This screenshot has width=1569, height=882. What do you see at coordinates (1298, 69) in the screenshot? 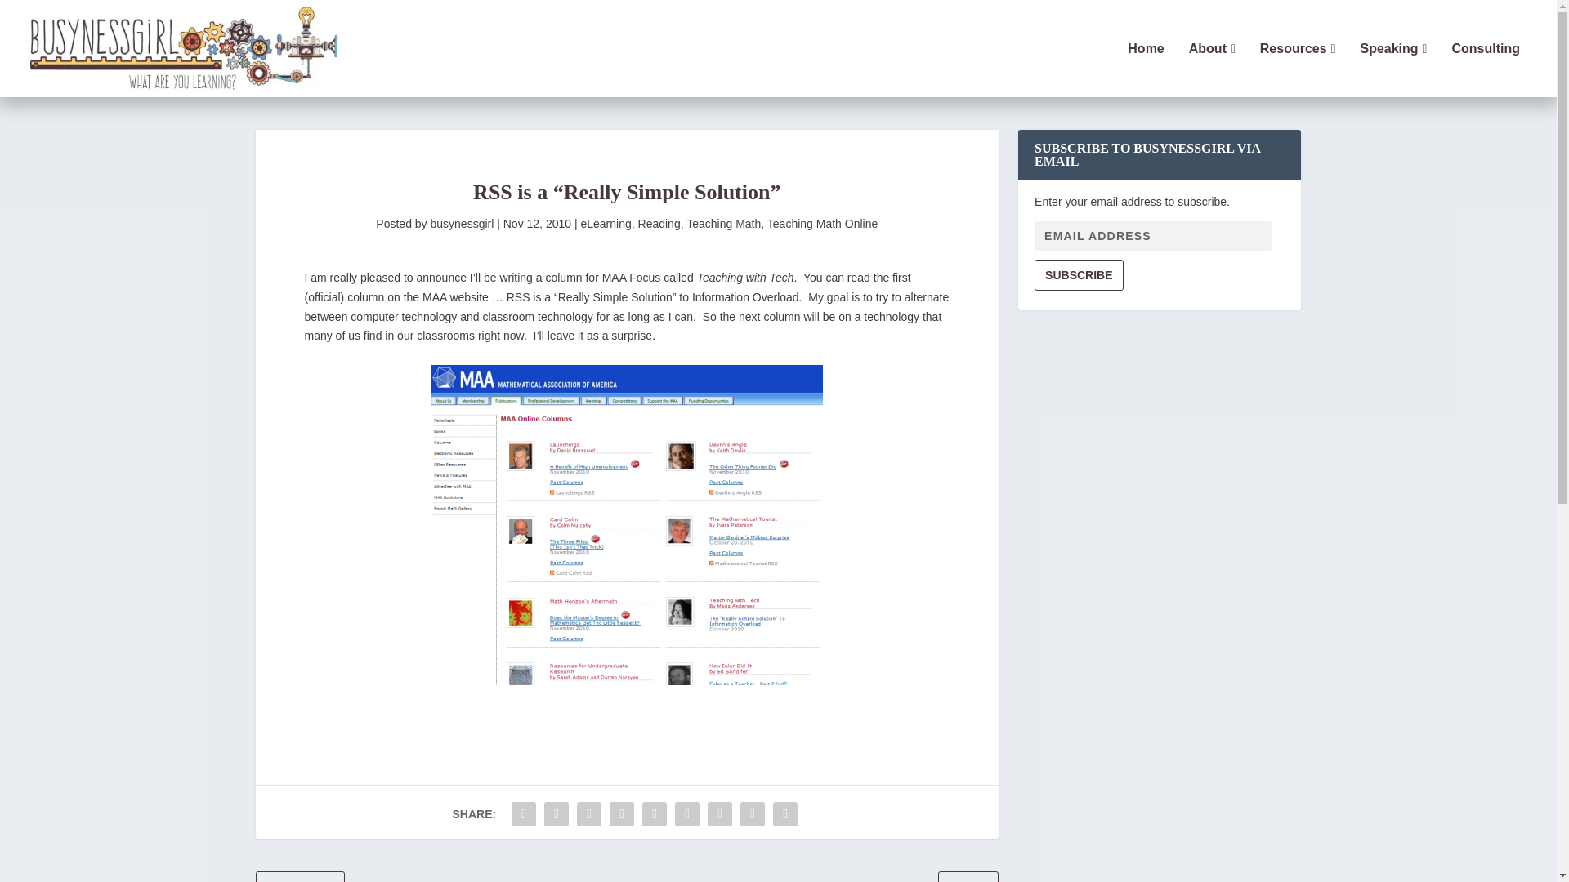
I see `Resources` at bounding box center [1298, 69].